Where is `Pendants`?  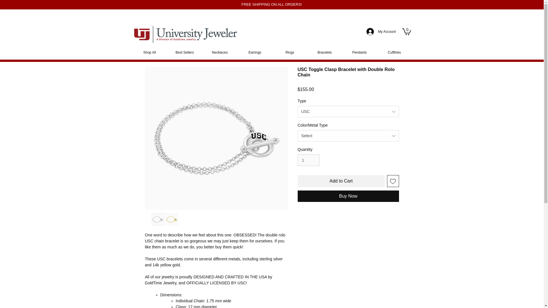 Pendants is located at coordinates (359, 52).